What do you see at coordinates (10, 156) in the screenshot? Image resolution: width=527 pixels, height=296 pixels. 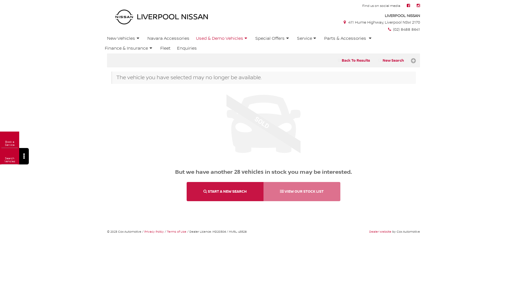 I see `Search Vehicles` at bounding box center [10, 156].